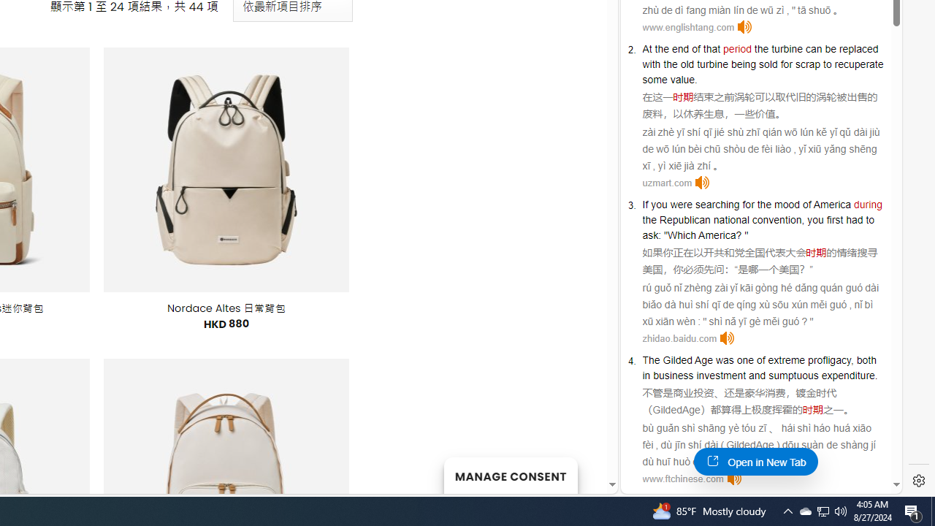 The image size is (935, 526). I want to click on Which, so click(682, 235).